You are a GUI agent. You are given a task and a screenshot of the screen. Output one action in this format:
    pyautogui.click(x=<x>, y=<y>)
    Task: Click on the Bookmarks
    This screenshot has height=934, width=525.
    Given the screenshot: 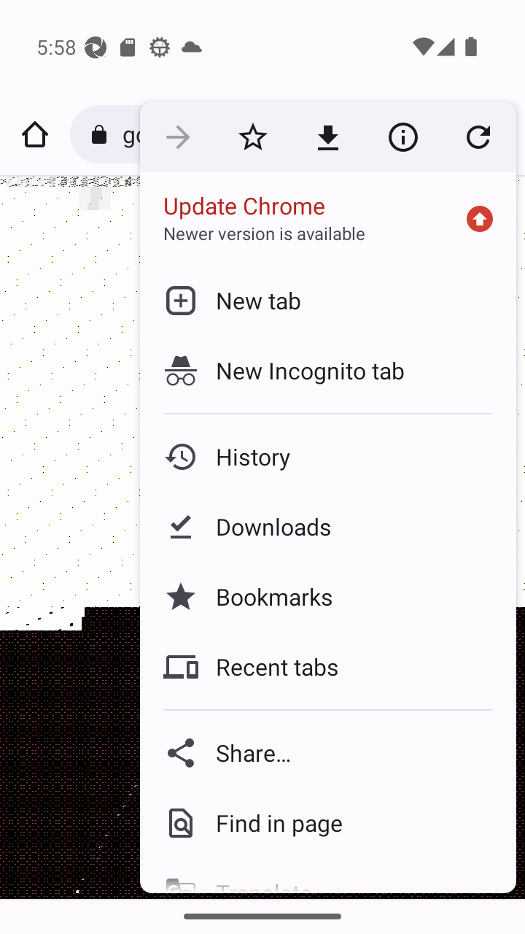 What is the action you would take?
    pyautogui.click(x=328, y=597)
    